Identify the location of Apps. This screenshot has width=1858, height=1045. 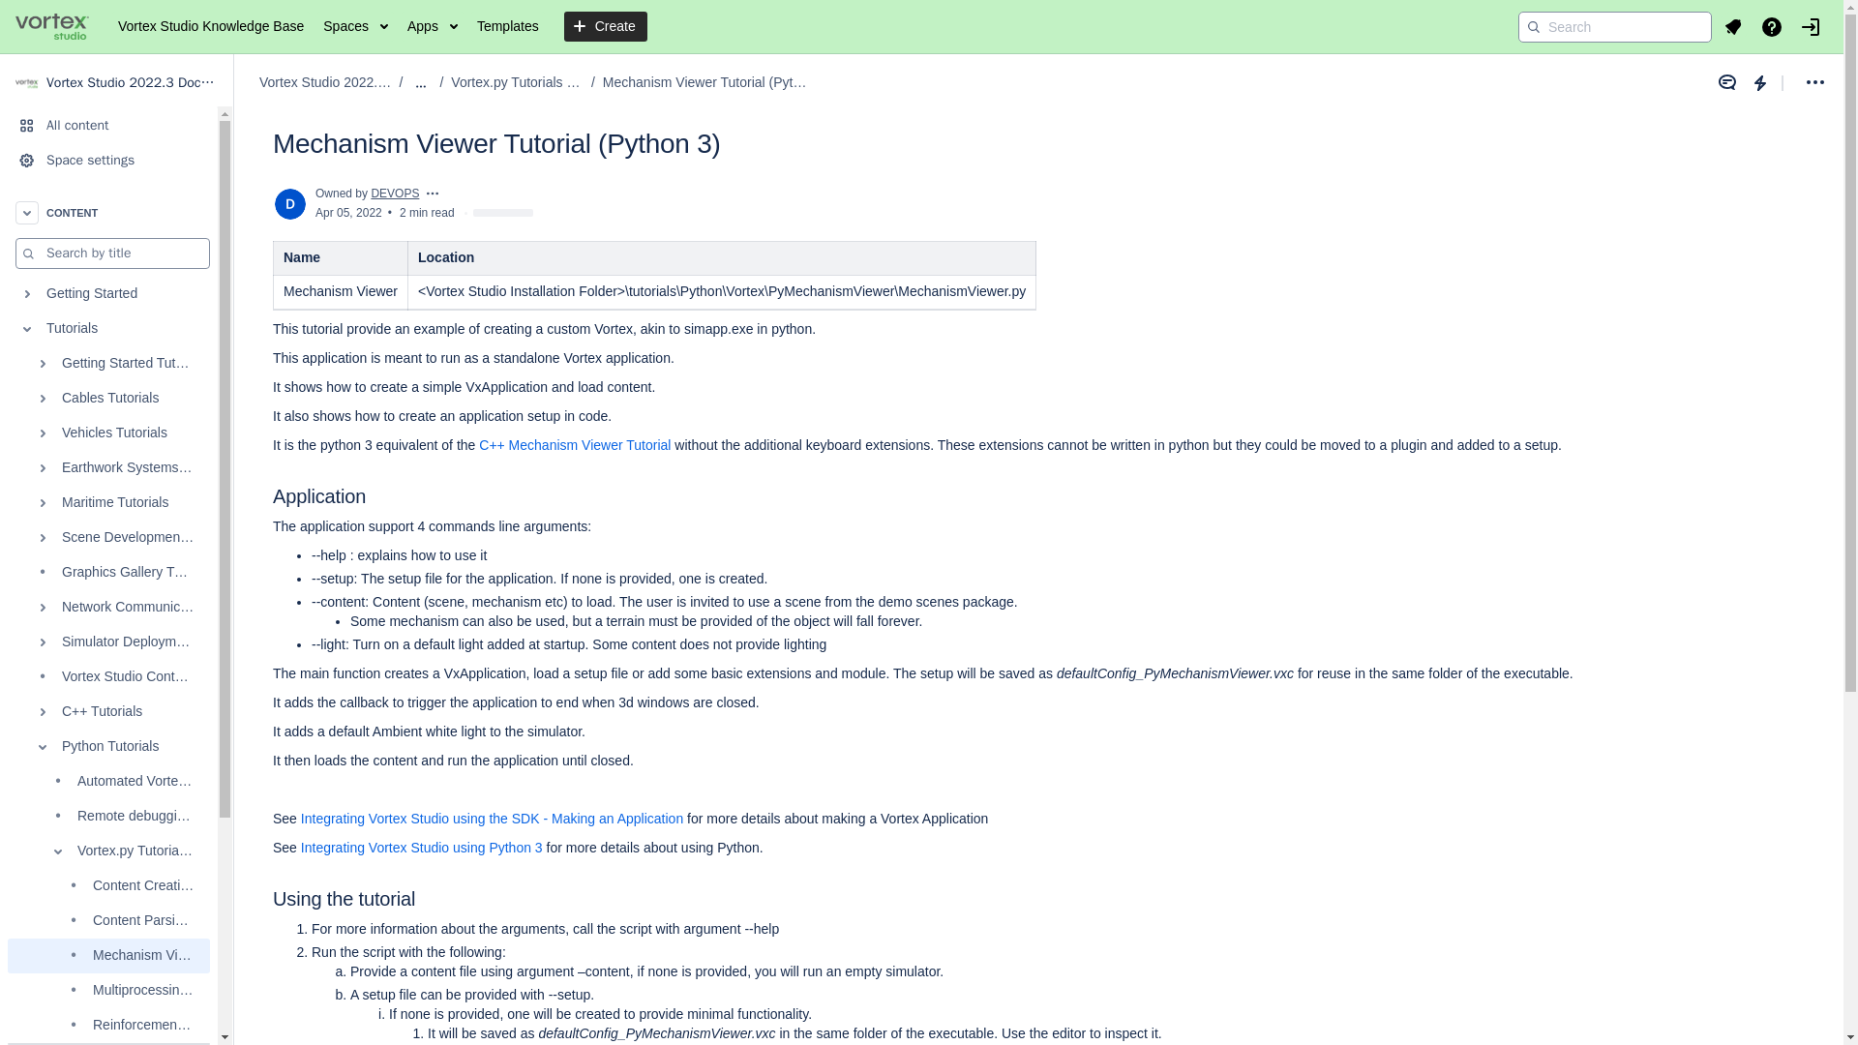
(432, 27).